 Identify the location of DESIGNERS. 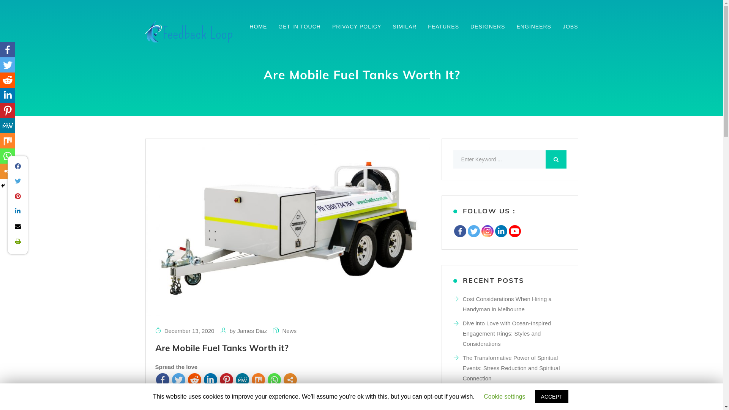
(488, 27).